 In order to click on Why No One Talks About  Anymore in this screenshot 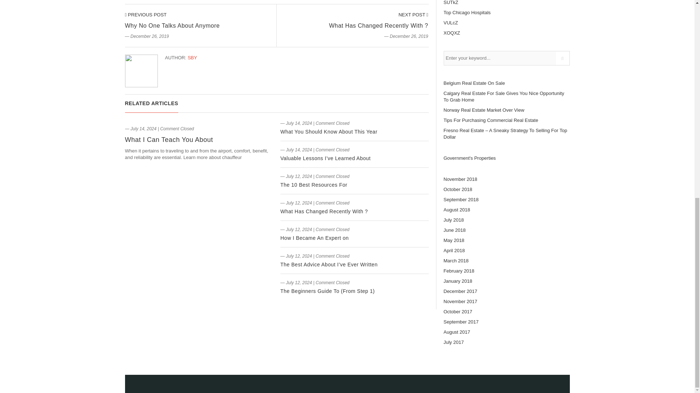, I will do `click(145, 15)`.